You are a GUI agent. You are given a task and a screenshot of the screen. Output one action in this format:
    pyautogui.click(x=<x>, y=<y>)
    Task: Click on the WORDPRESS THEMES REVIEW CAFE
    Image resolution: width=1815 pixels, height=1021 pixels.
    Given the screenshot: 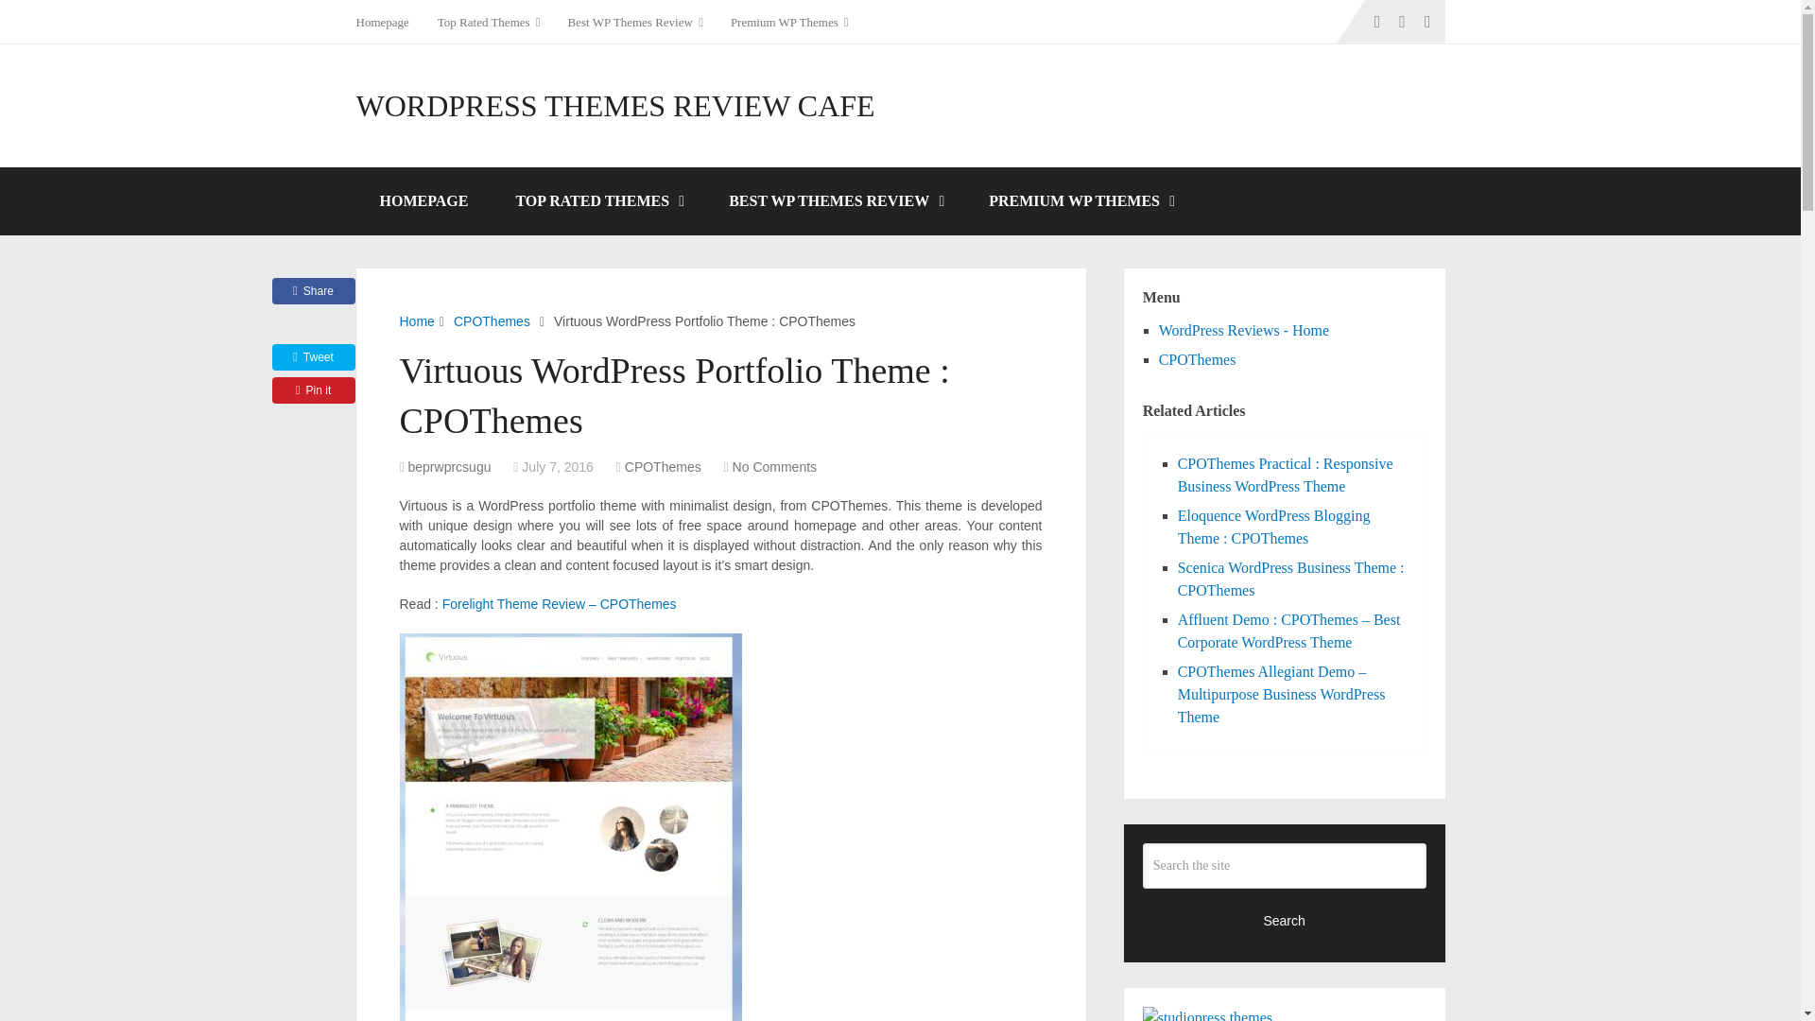 What is the action you would take?
    pyautogui.click(x=614, y=106)
    